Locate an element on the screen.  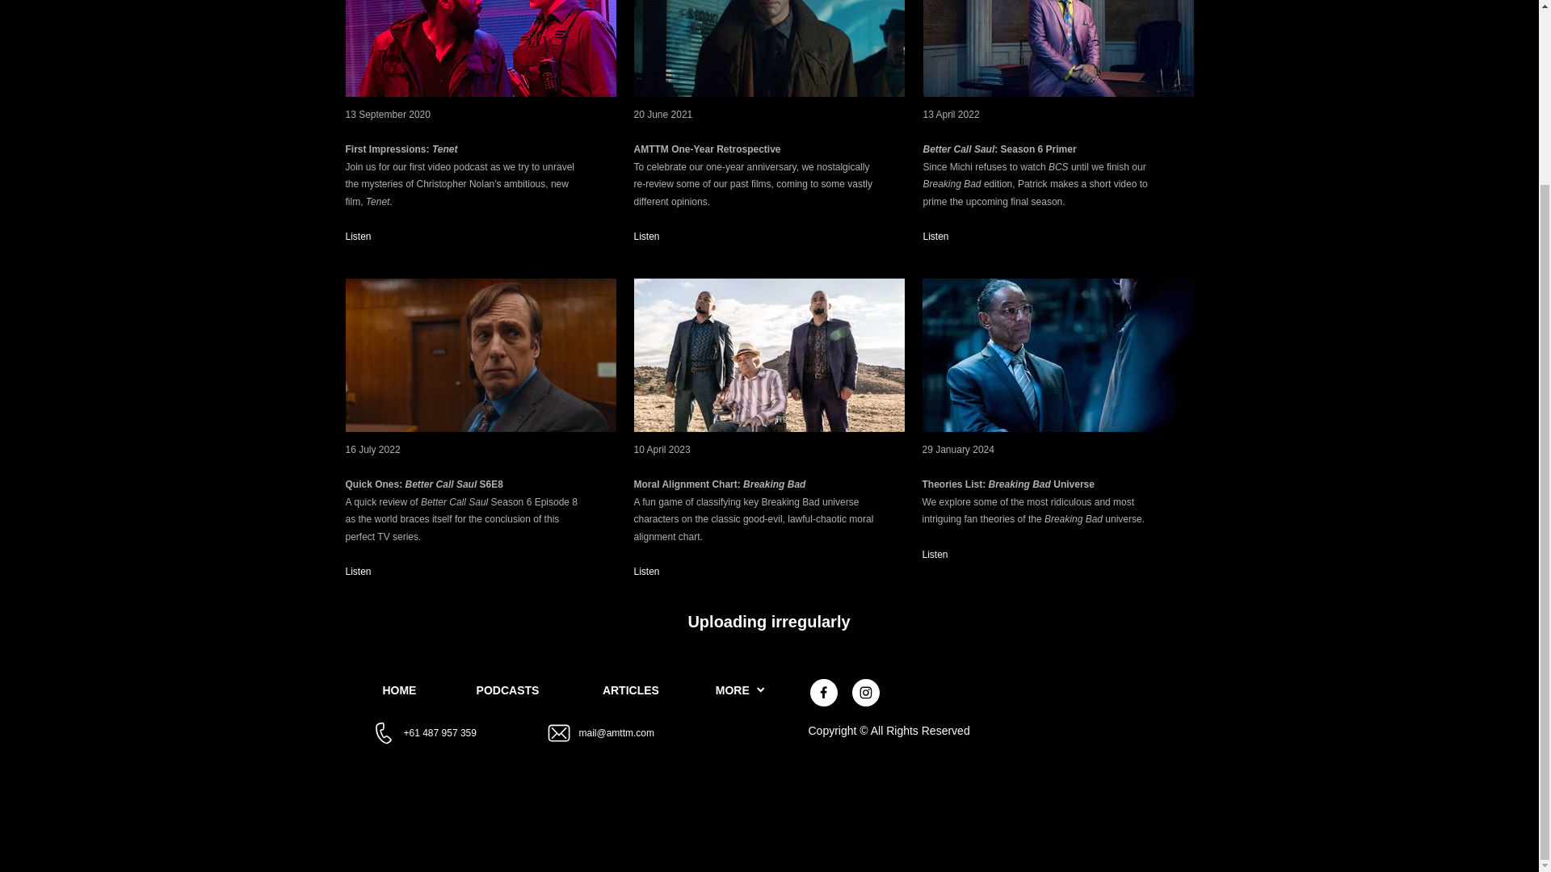
Listen is located at coordinates (359, 237).